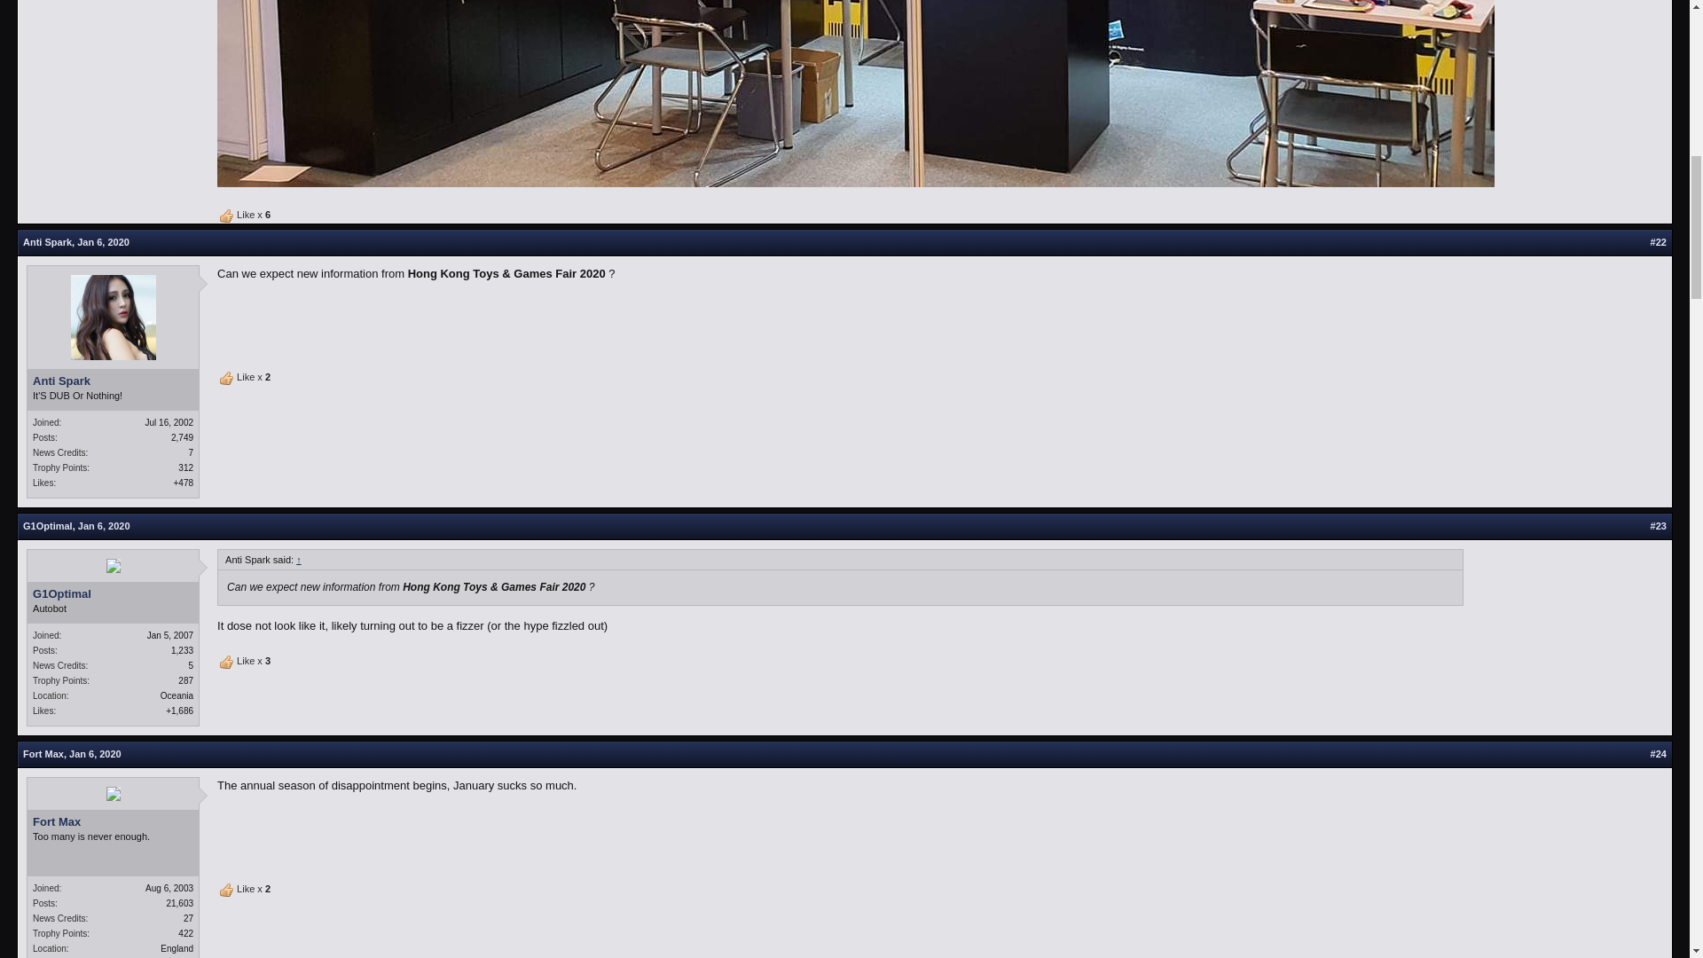  Describe the element at coordinates (186, 467) in the screenshot. I see `312` at that location.